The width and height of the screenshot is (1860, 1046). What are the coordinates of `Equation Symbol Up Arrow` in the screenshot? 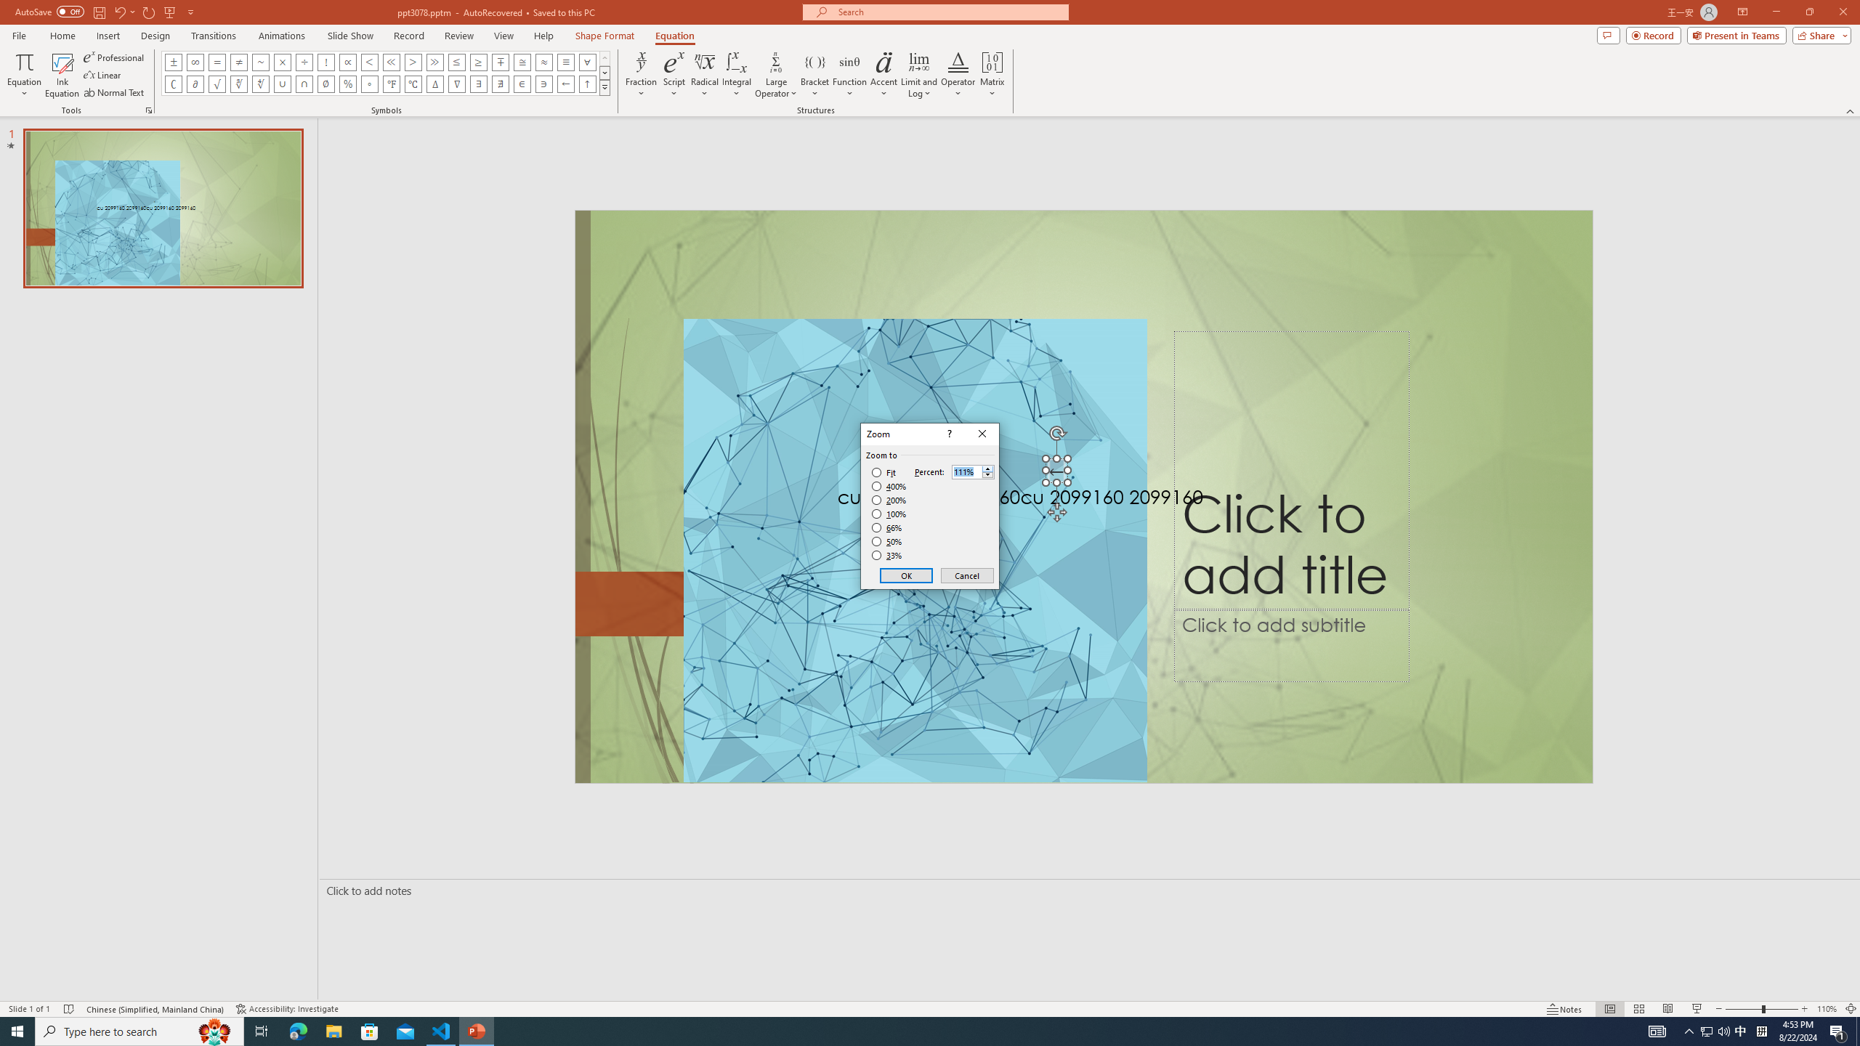 It's located at (587, 84).